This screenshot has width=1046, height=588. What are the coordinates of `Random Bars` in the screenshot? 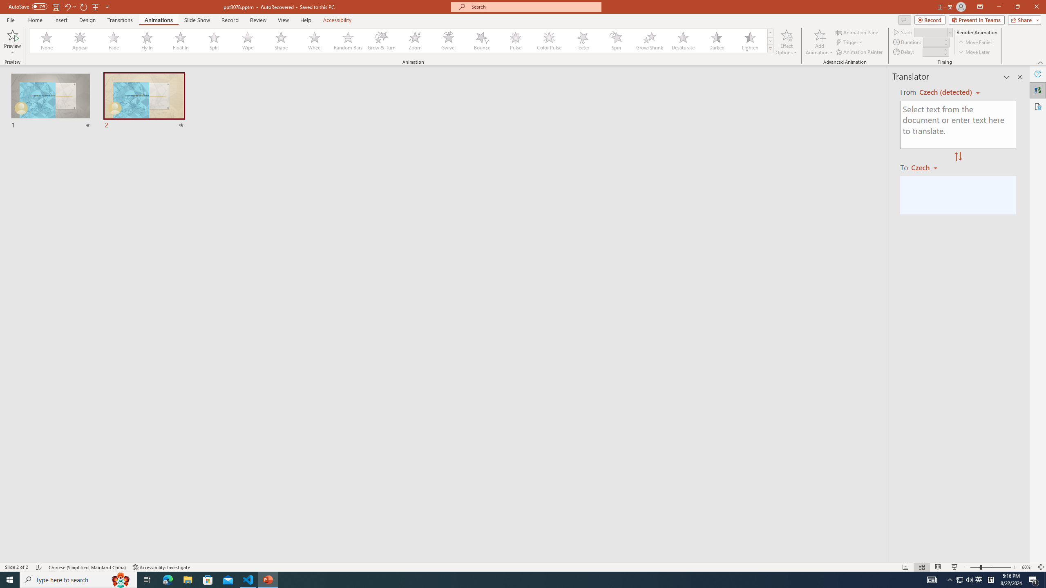 It's located at (348, 41).